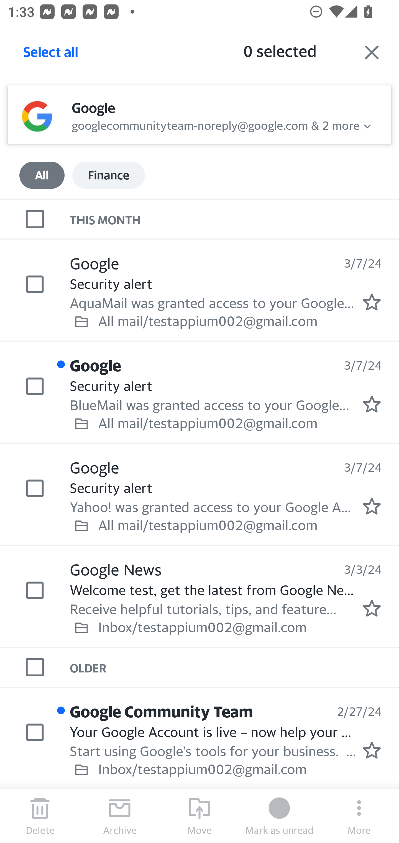 The image size is (399, 843). What do you see at coordinates (216, 124) in the screenshot?
I see `googlecommunityteam-noreply@google.com & 2 more` at bounding box center [216, 124].